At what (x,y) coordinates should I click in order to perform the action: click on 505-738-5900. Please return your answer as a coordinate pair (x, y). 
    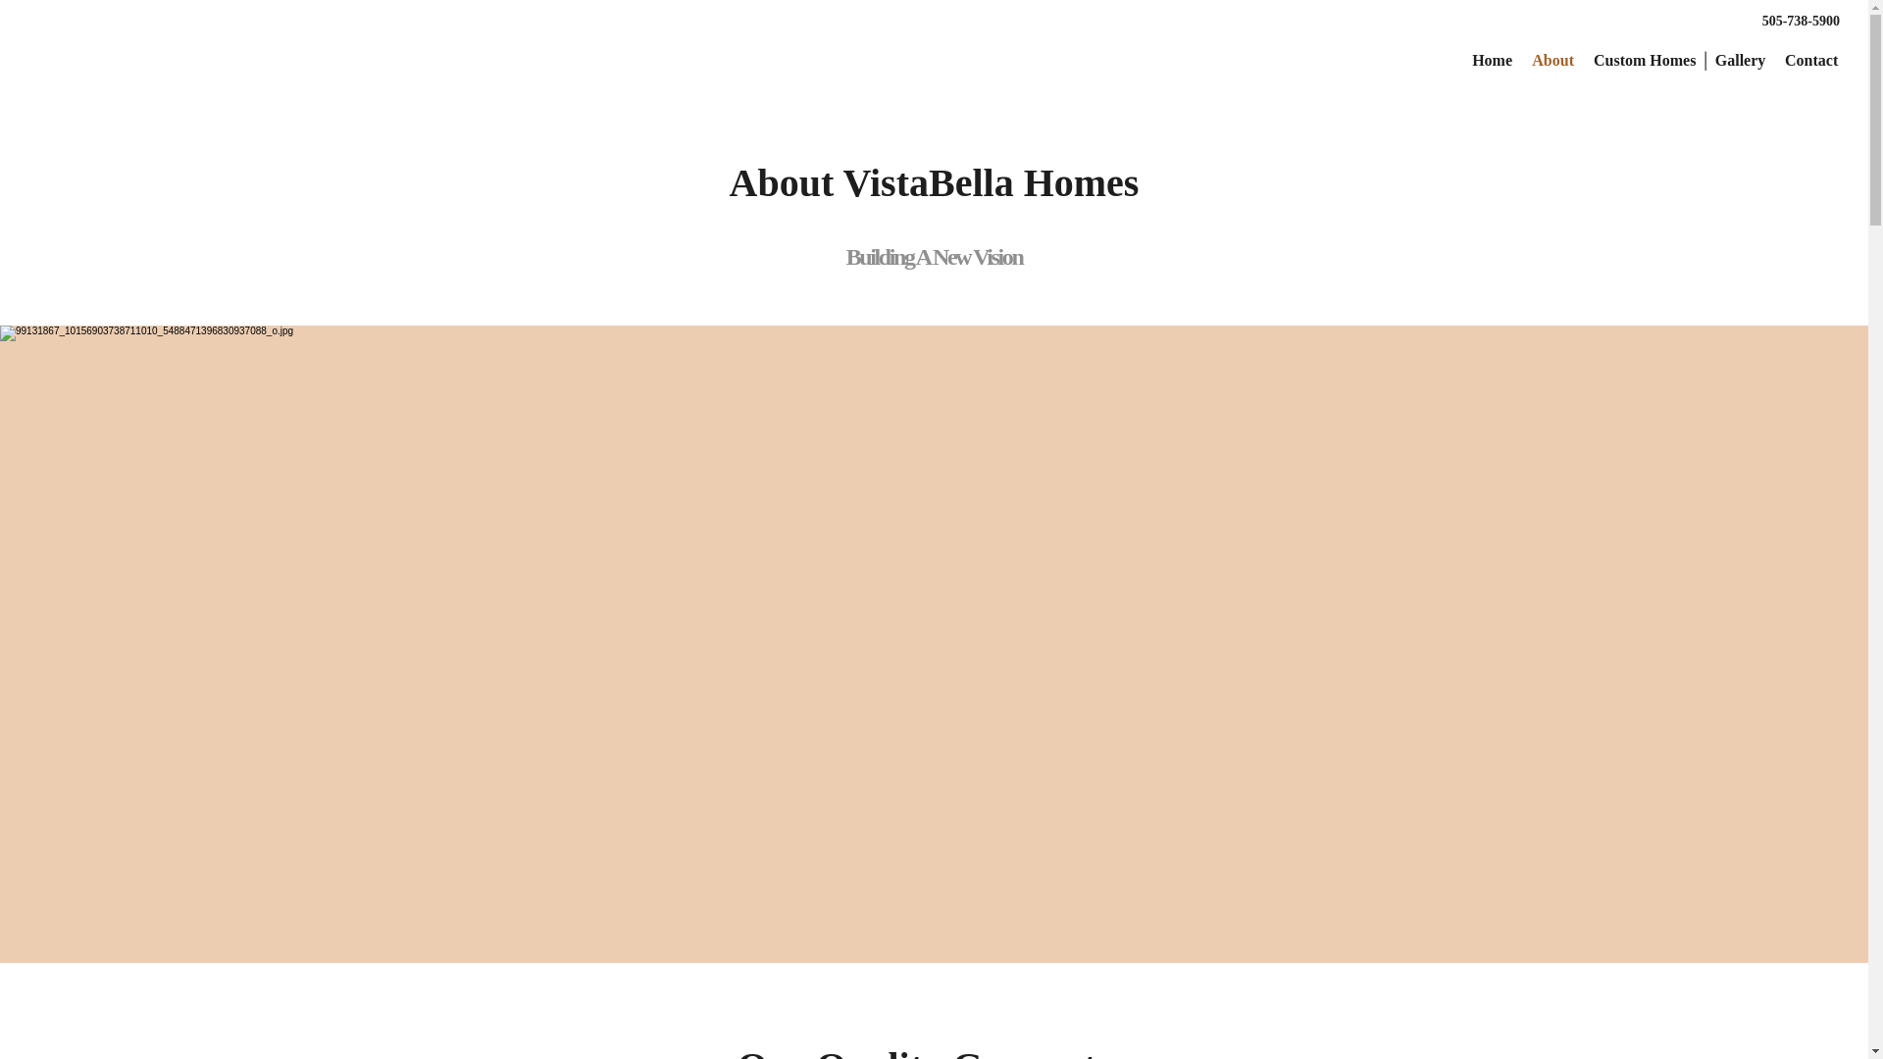
    Looking at the image, I should click on (1801, 22).